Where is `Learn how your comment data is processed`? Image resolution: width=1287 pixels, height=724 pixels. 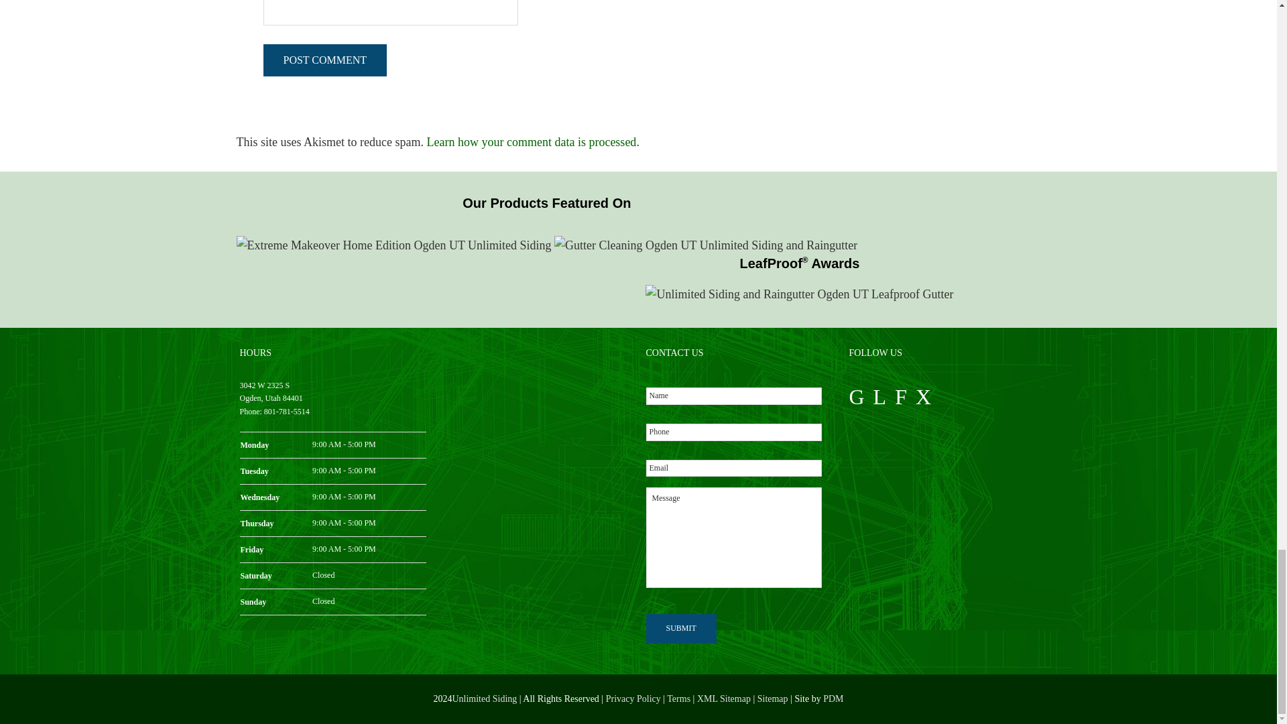 Learn how your comment data is processed is located at coordinates (531, 142).